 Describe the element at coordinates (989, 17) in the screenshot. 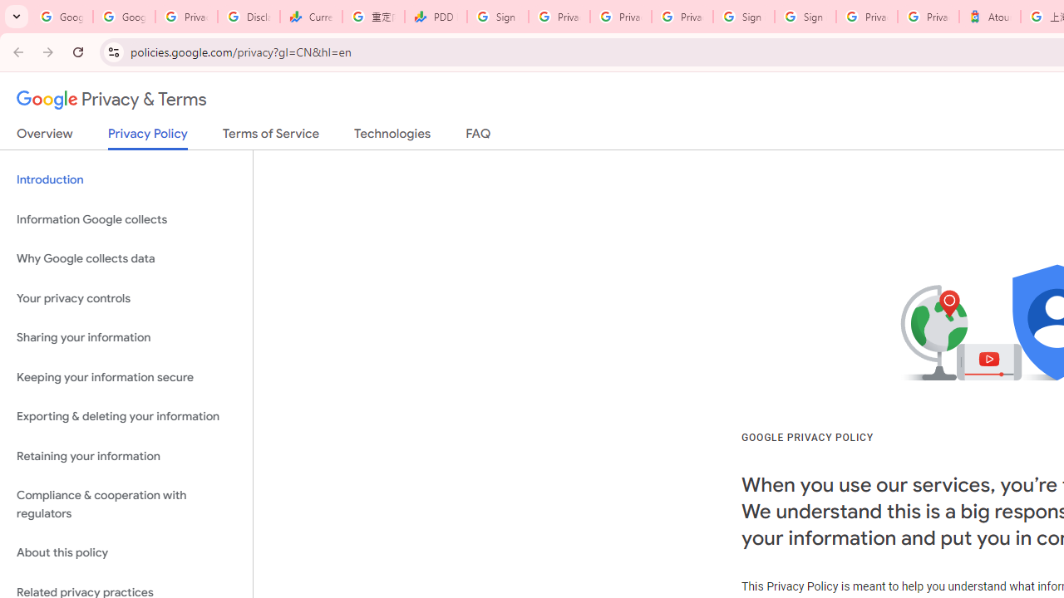

I see `Atour Hotel - Google hotels` at that location.